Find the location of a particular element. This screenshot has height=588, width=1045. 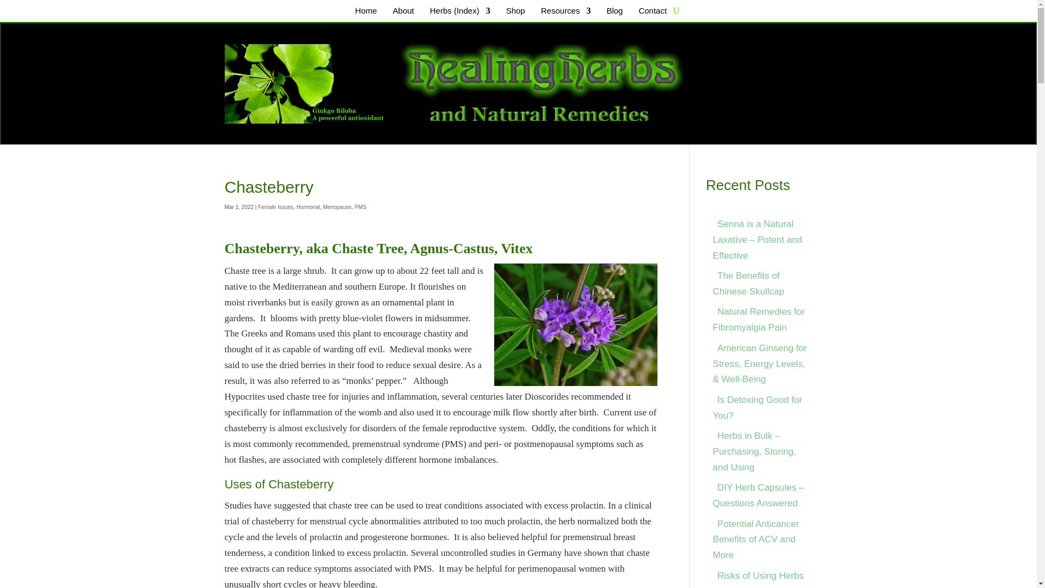

HerbsAndNaturalRemedies is located at coordinates (485, 84).